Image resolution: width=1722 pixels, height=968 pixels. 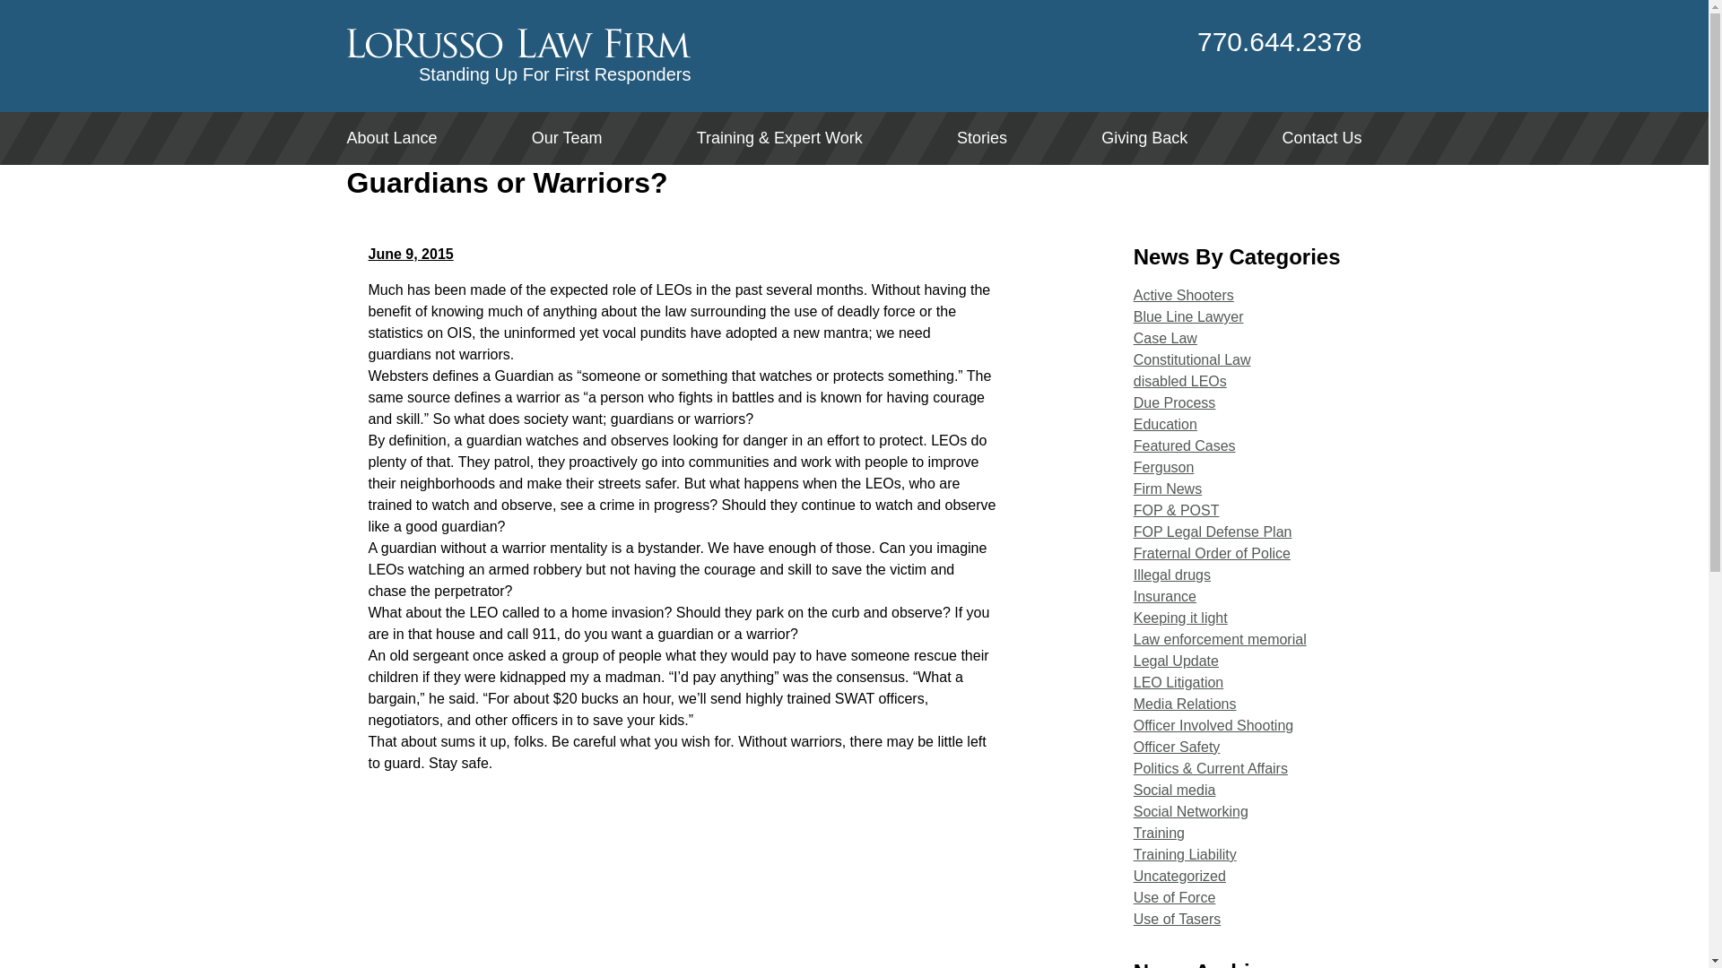 What do you see at coordinates (1164, 595) in the screenshot?
I see `Insurance` at bounding box center [1164, 595].